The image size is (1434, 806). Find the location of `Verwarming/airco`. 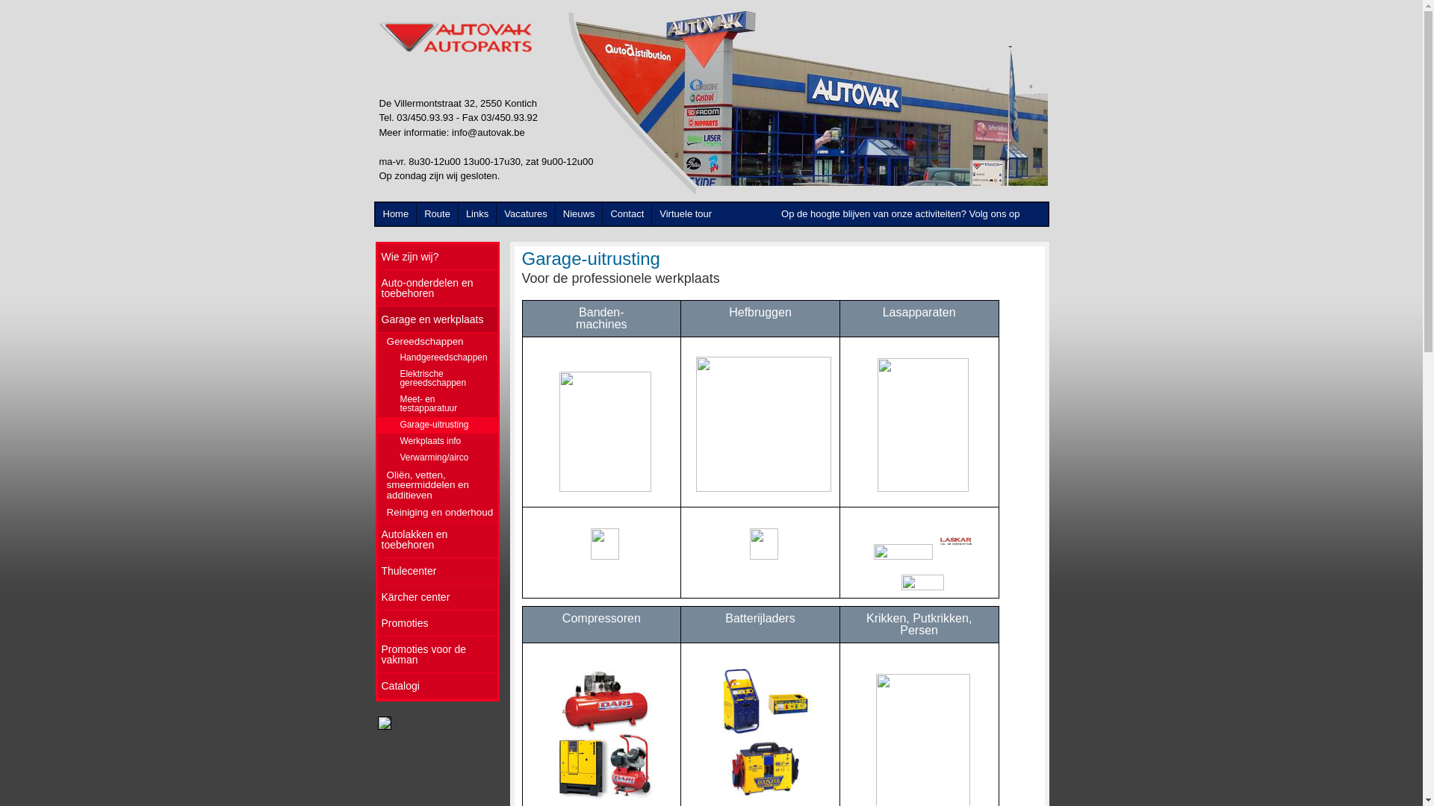

Verwarming/airco is located at coordinates (438, 458).